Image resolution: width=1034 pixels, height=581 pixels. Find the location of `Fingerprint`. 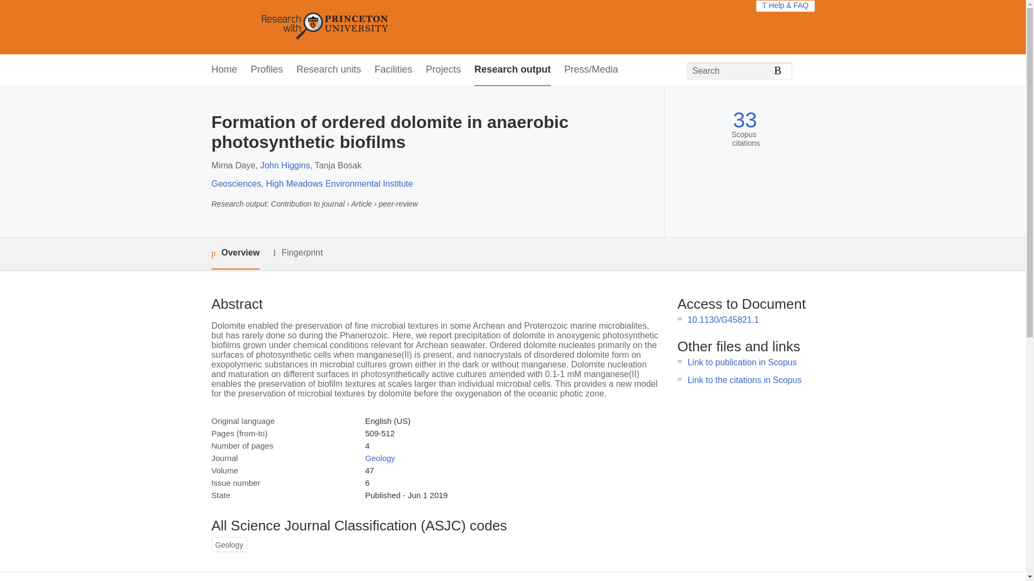

Fingerprint is located at coordinates (297, 253).